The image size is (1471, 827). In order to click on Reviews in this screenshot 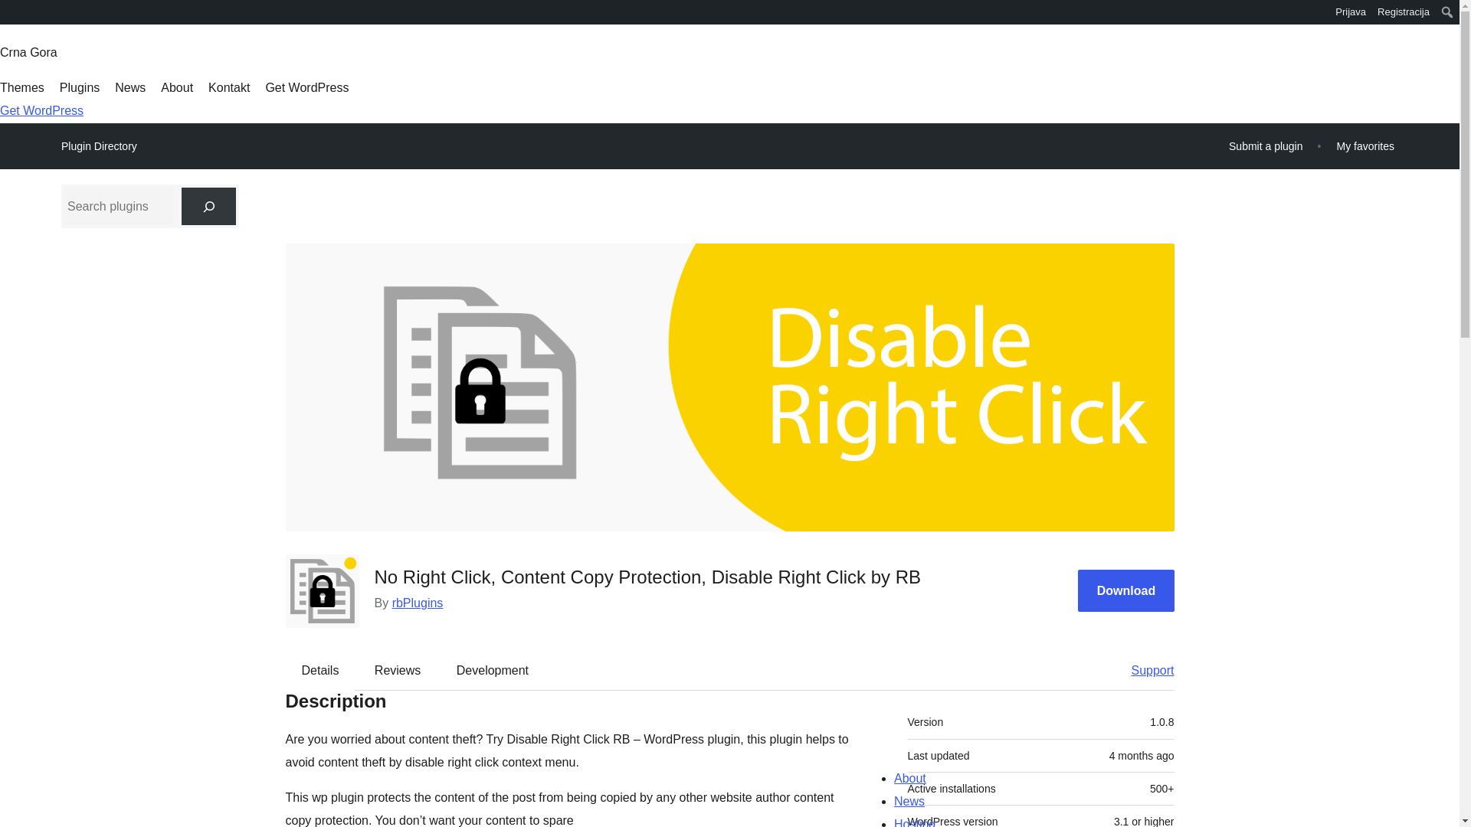, I will do `click(397, 671)`.